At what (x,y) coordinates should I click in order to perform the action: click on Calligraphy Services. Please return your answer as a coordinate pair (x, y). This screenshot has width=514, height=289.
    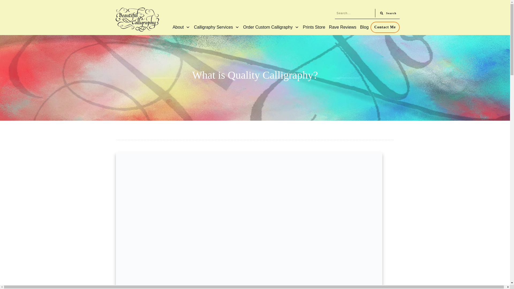
    Looking at the image, I should click on (216, 27).